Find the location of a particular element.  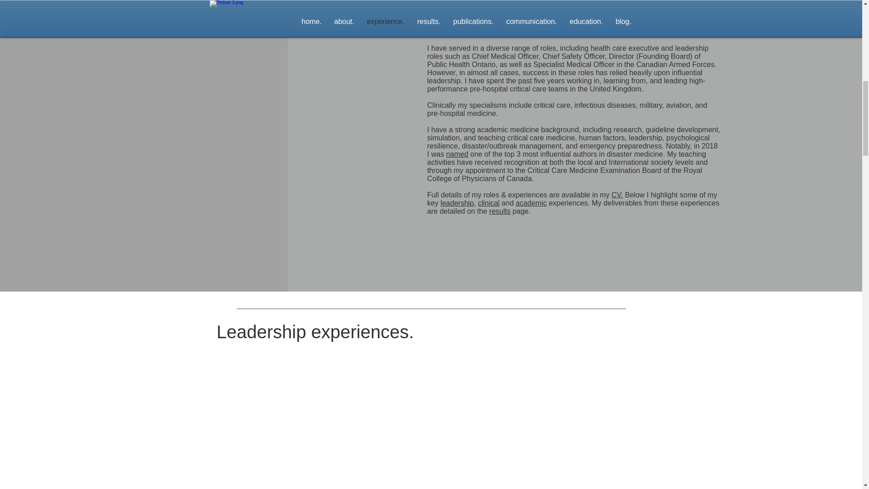

leadership is located at coordinates (457, 203).